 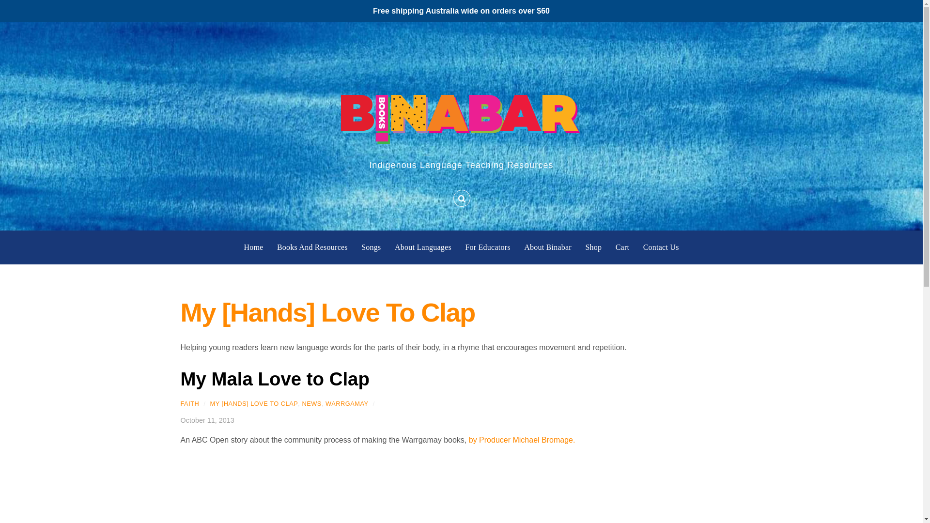 What do you see at coordinates (461, 115) in the screenshot?
I see `Binabar Books` at bounding box center [461, 115].